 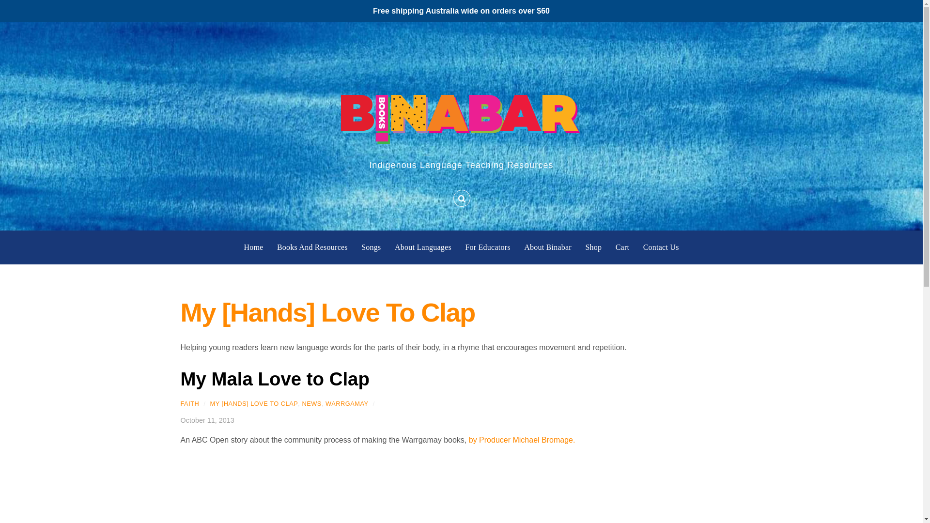 What do you see at coordinates (461, 115) in the screenshot?
I see `Binabar Books` at bounding box center [461, 115].